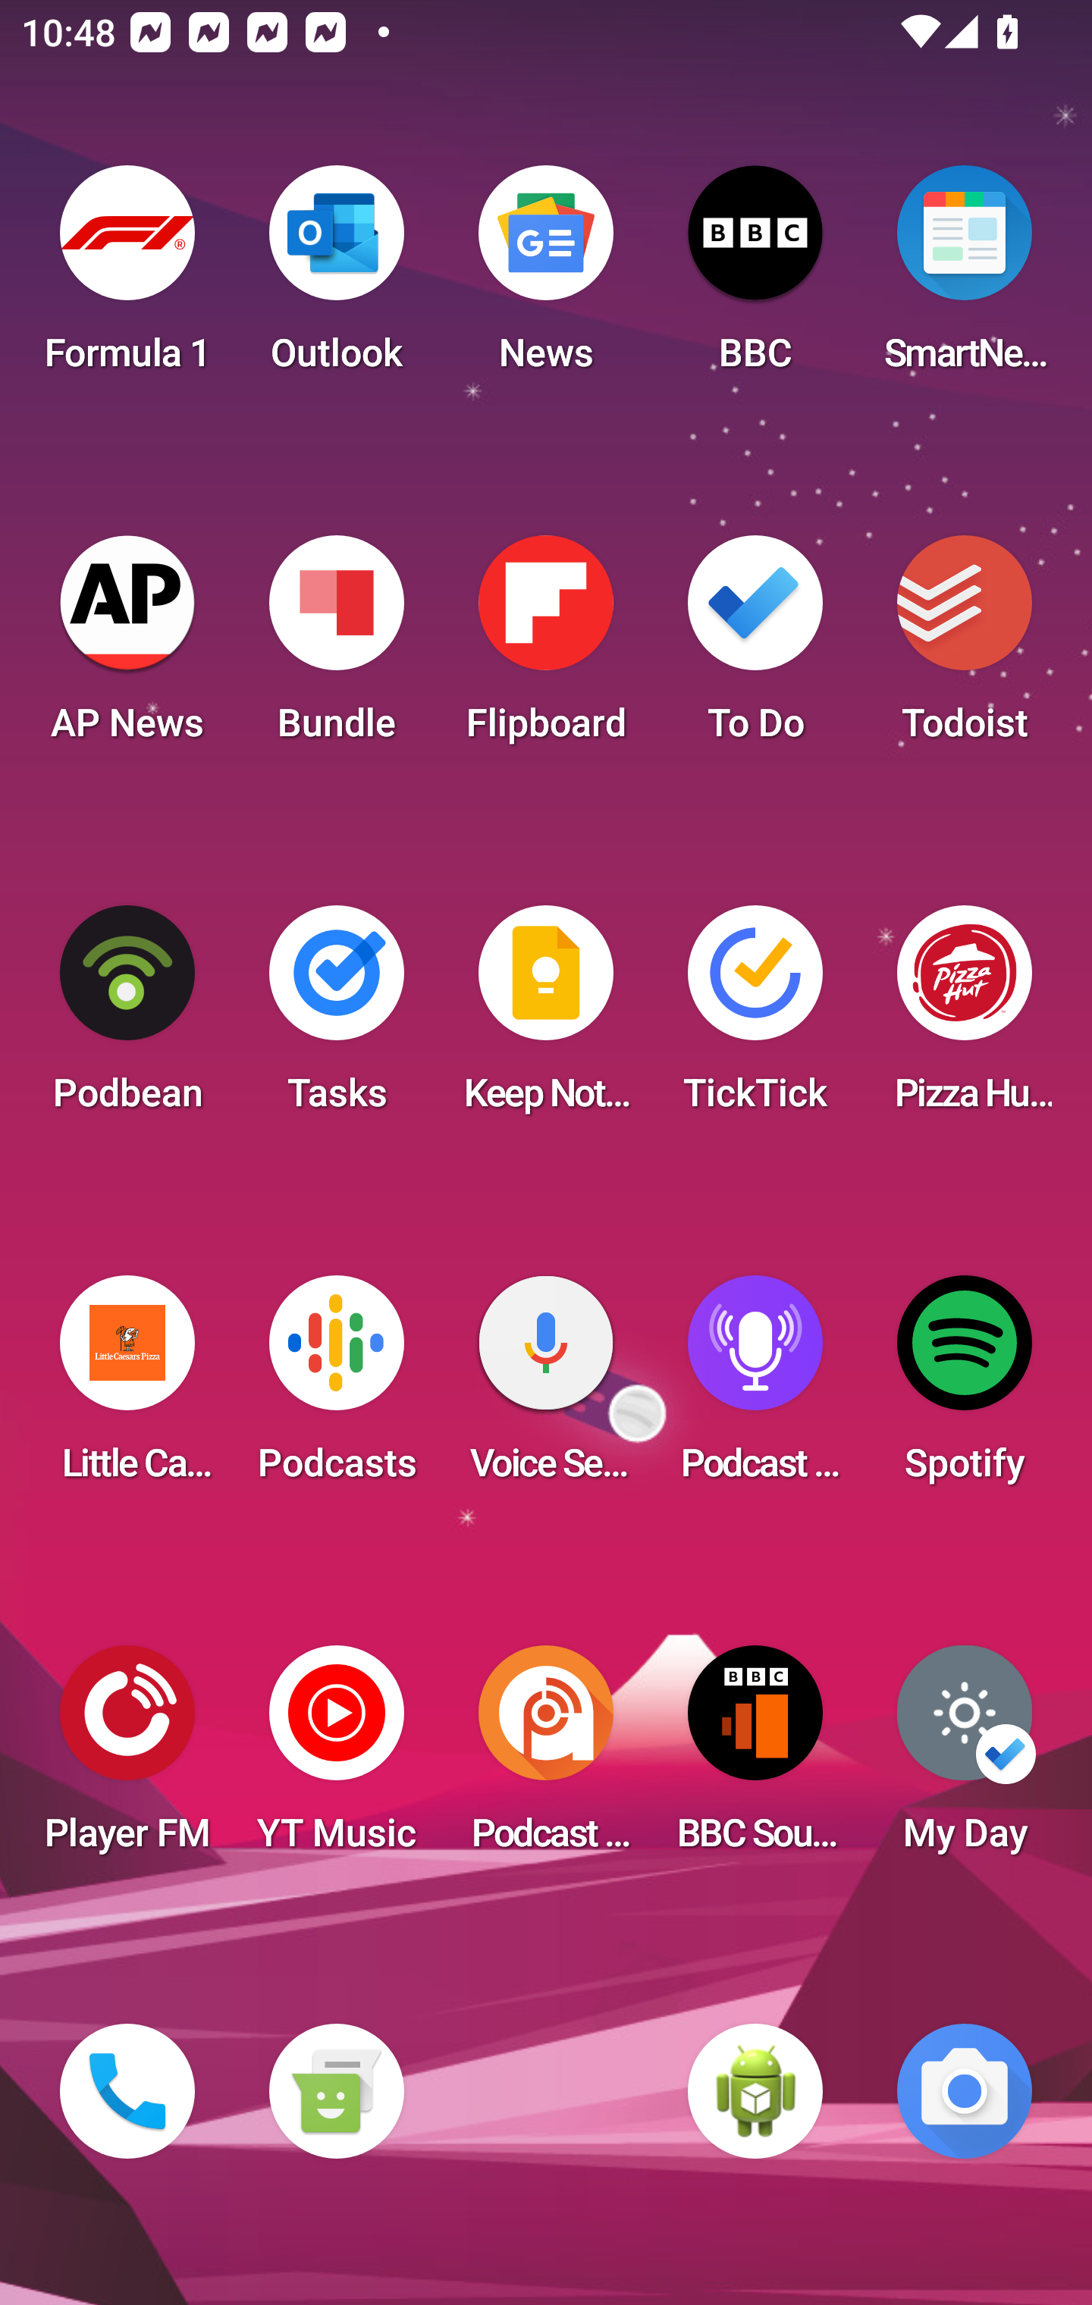 This screenshot has height=2305, width=1092. I want to click on Podcasts, so click(336, 1388).